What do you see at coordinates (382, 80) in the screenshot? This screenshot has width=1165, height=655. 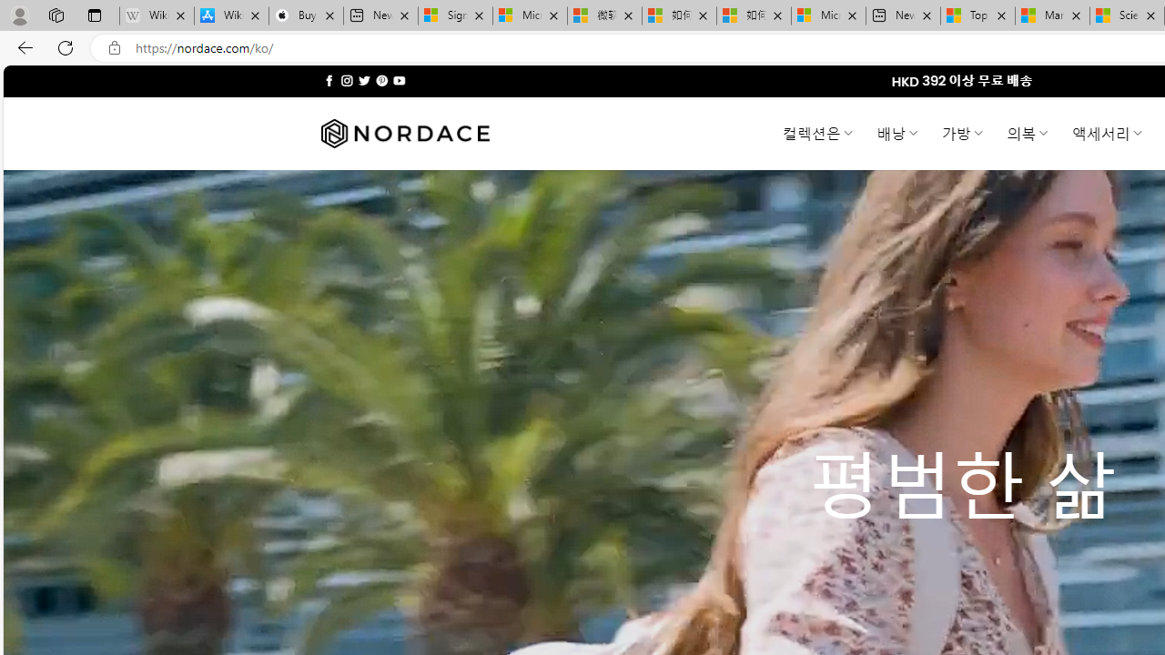 I see `Follow on Pinterest` at bounding box center [382, 80].